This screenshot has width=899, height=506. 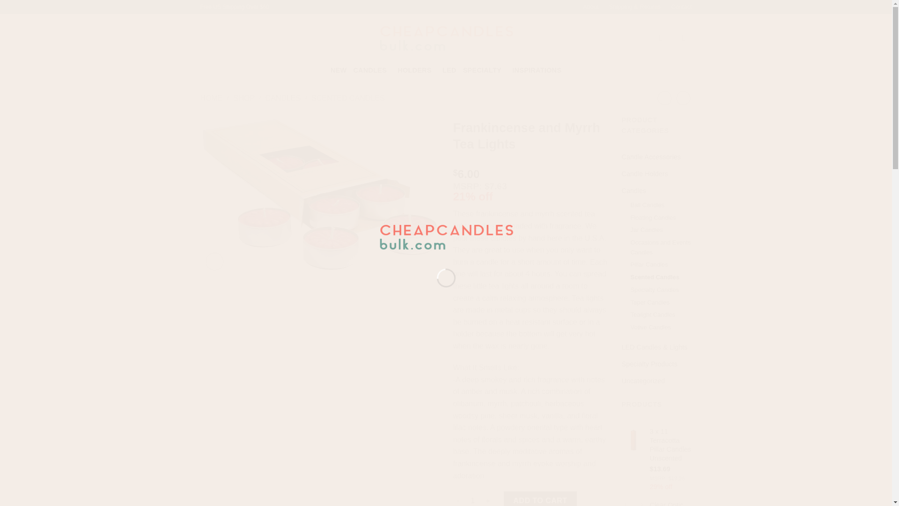 What do you see at coordinates (681, 7) in the screenshot?
I see `Contact` at bounding box center [681, 7].